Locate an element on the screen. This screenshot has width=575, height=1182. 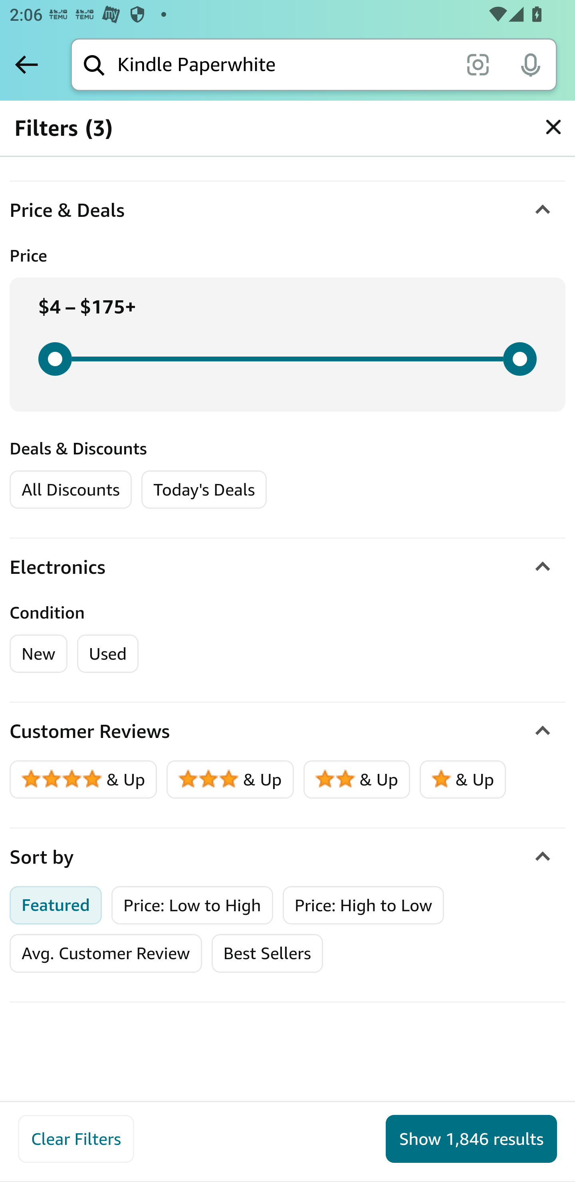
Sort by is located at coordinates (287, 857).